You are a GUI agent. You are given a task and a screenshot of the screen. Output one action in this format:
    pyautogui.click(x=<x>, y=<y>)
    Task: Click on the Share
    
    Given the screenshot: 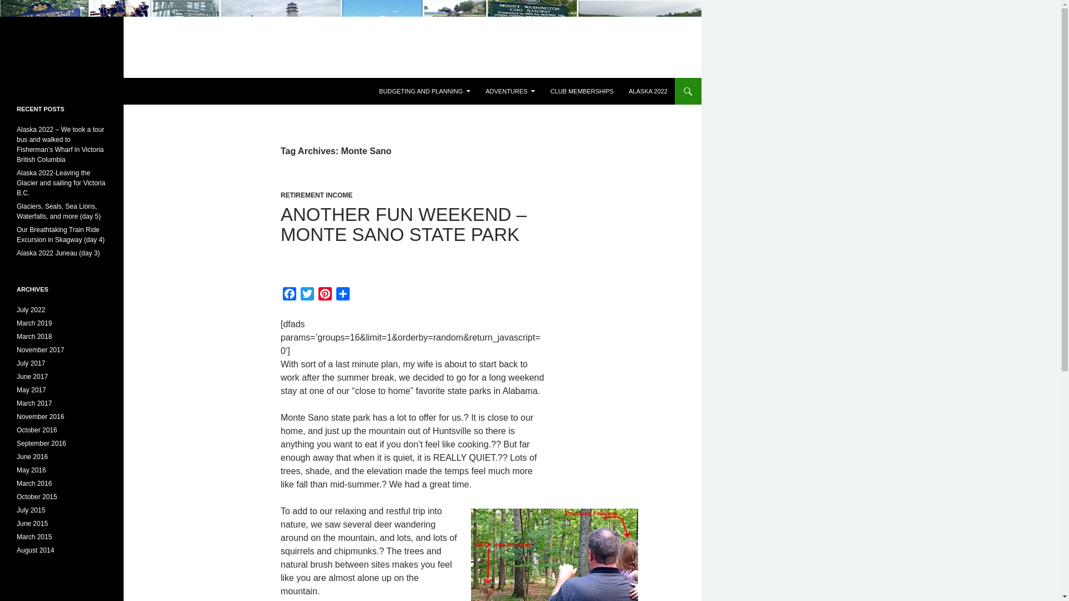 What is the action you would take?
    pyautogui.click(x=342, y=295)
    